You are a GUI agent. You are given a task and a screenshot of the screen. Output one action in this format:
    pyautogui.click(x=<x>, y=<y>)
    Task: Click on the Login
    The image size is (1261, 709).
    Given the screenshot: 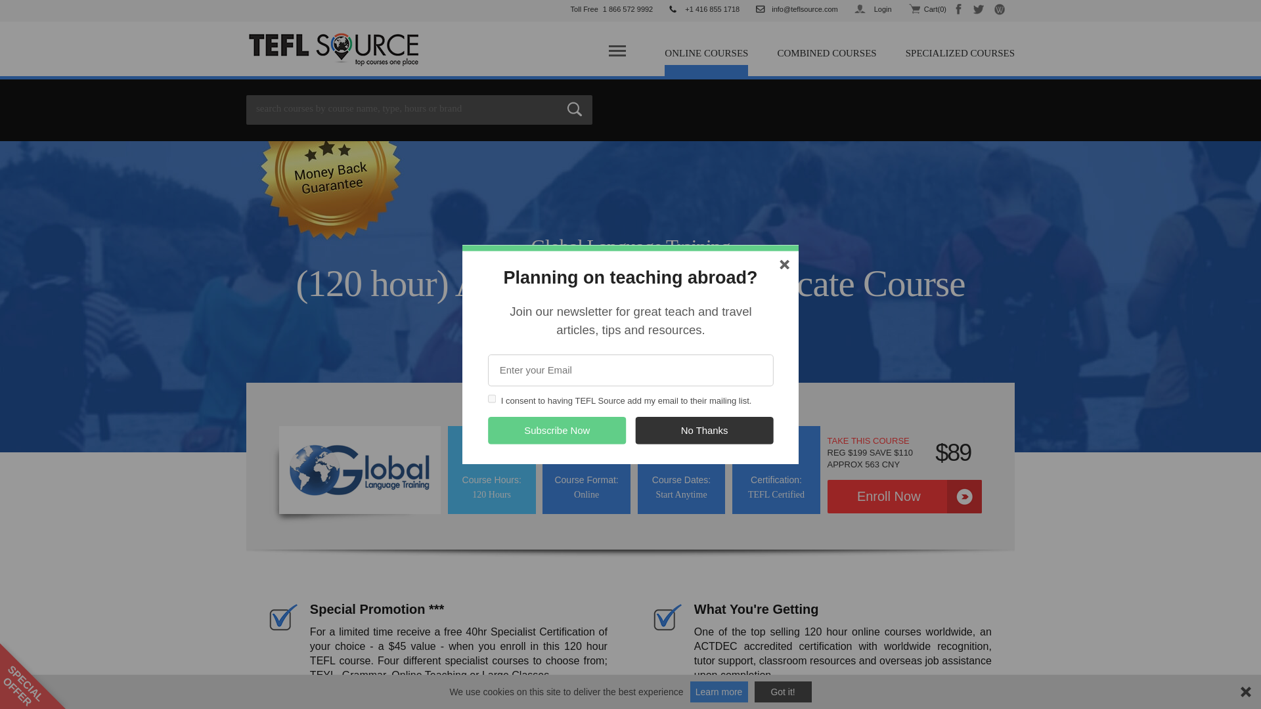 What is the action you would take?
    pyautogui.click(x=880, y=9)
    